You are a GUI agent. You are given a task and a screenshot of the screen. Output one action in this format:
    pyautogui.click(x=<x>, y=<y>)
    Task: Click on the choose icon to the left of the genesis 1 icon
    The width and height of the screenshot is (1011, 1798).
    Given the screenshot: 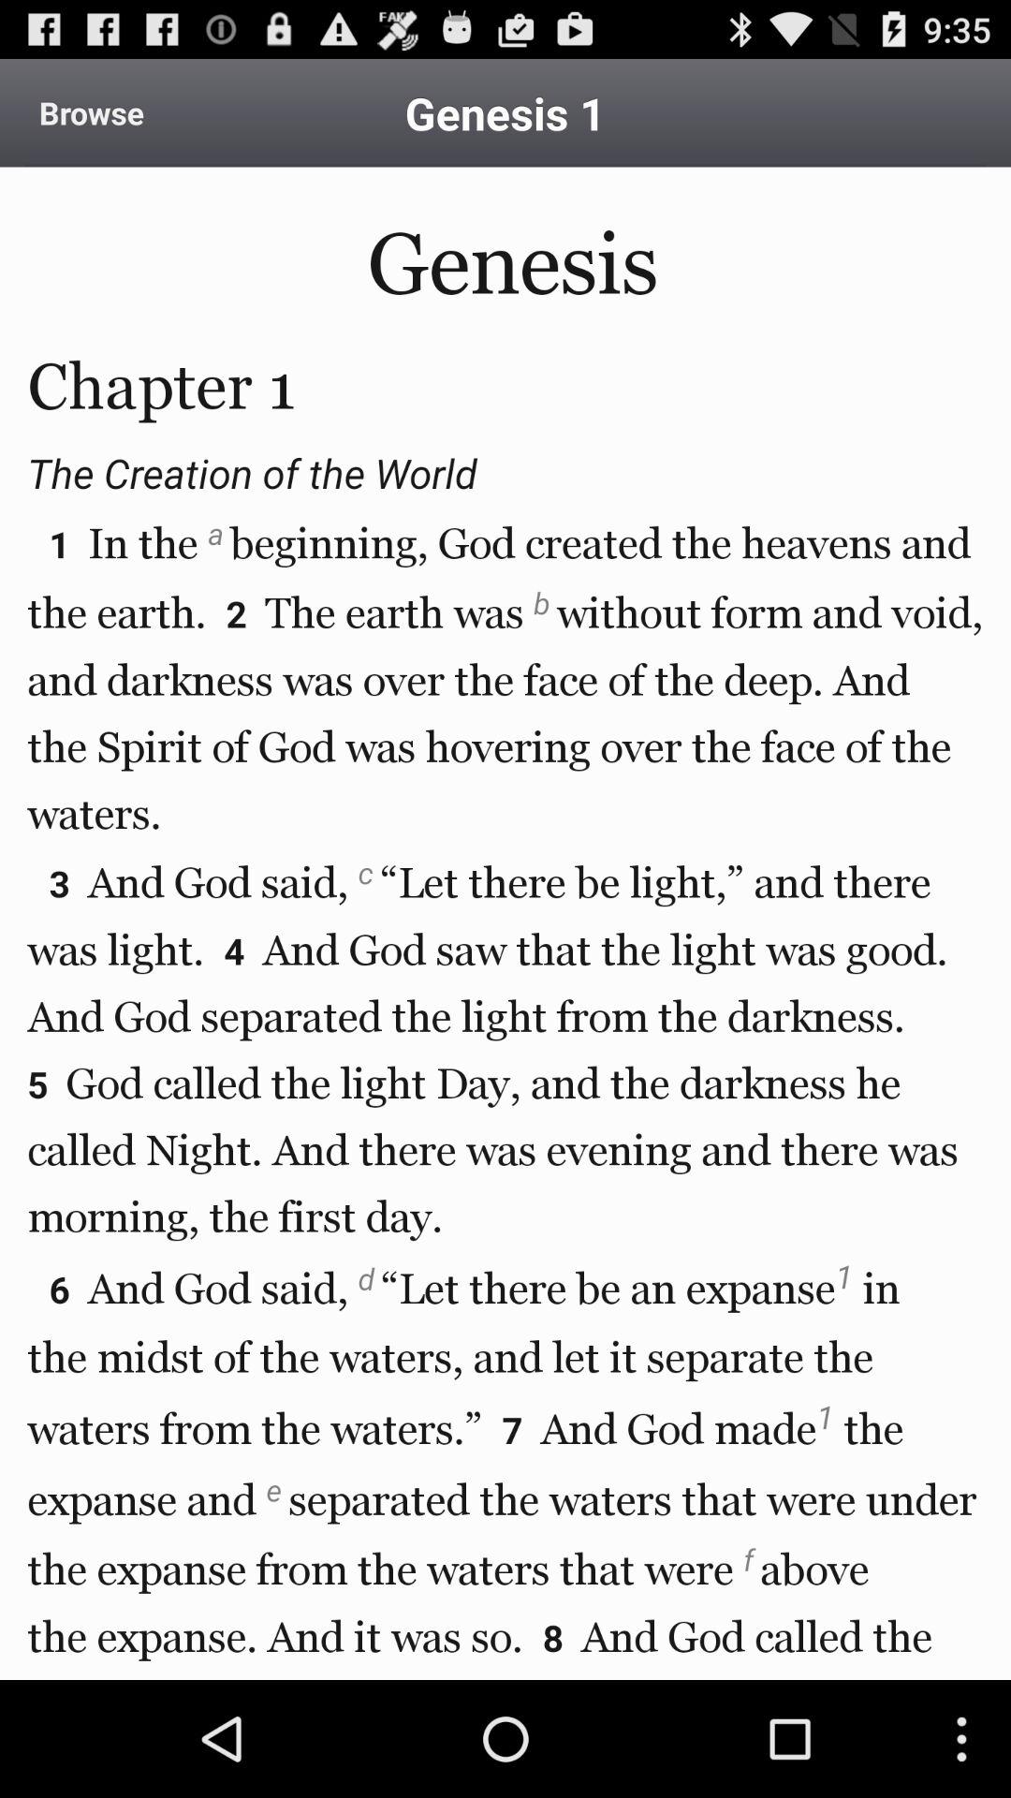 What is the action you would take?
    pyautogui.click(x=92, y=112)
    